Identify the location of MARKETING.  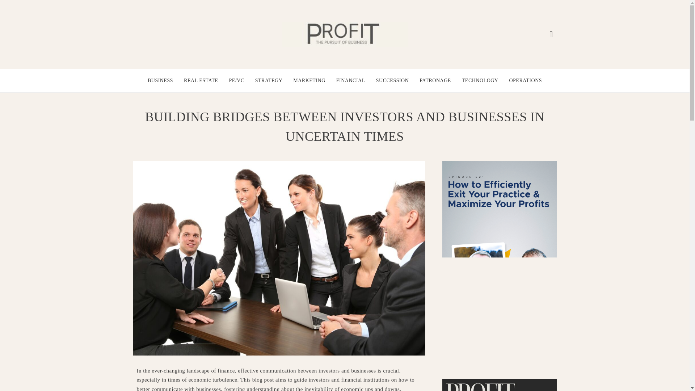
(309, 80).